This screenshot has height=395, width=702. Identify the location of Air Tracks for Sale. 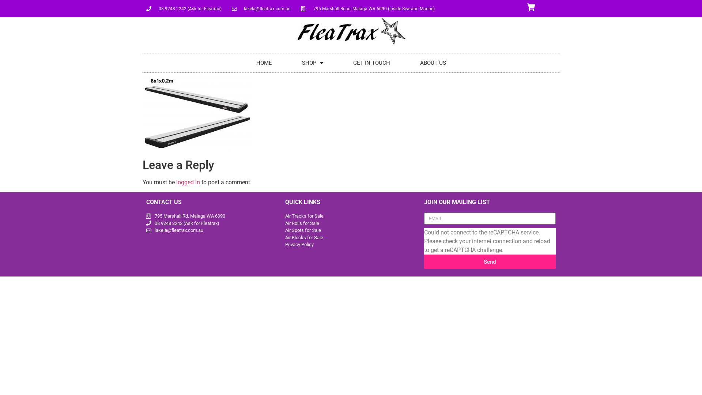
(351, 216).